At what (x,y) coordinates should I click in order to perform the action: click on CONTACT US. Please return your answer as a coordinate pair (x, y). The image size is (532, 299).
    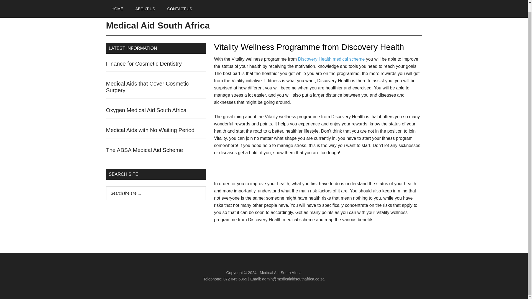
    Looking at the image, I should click on (180, 5).